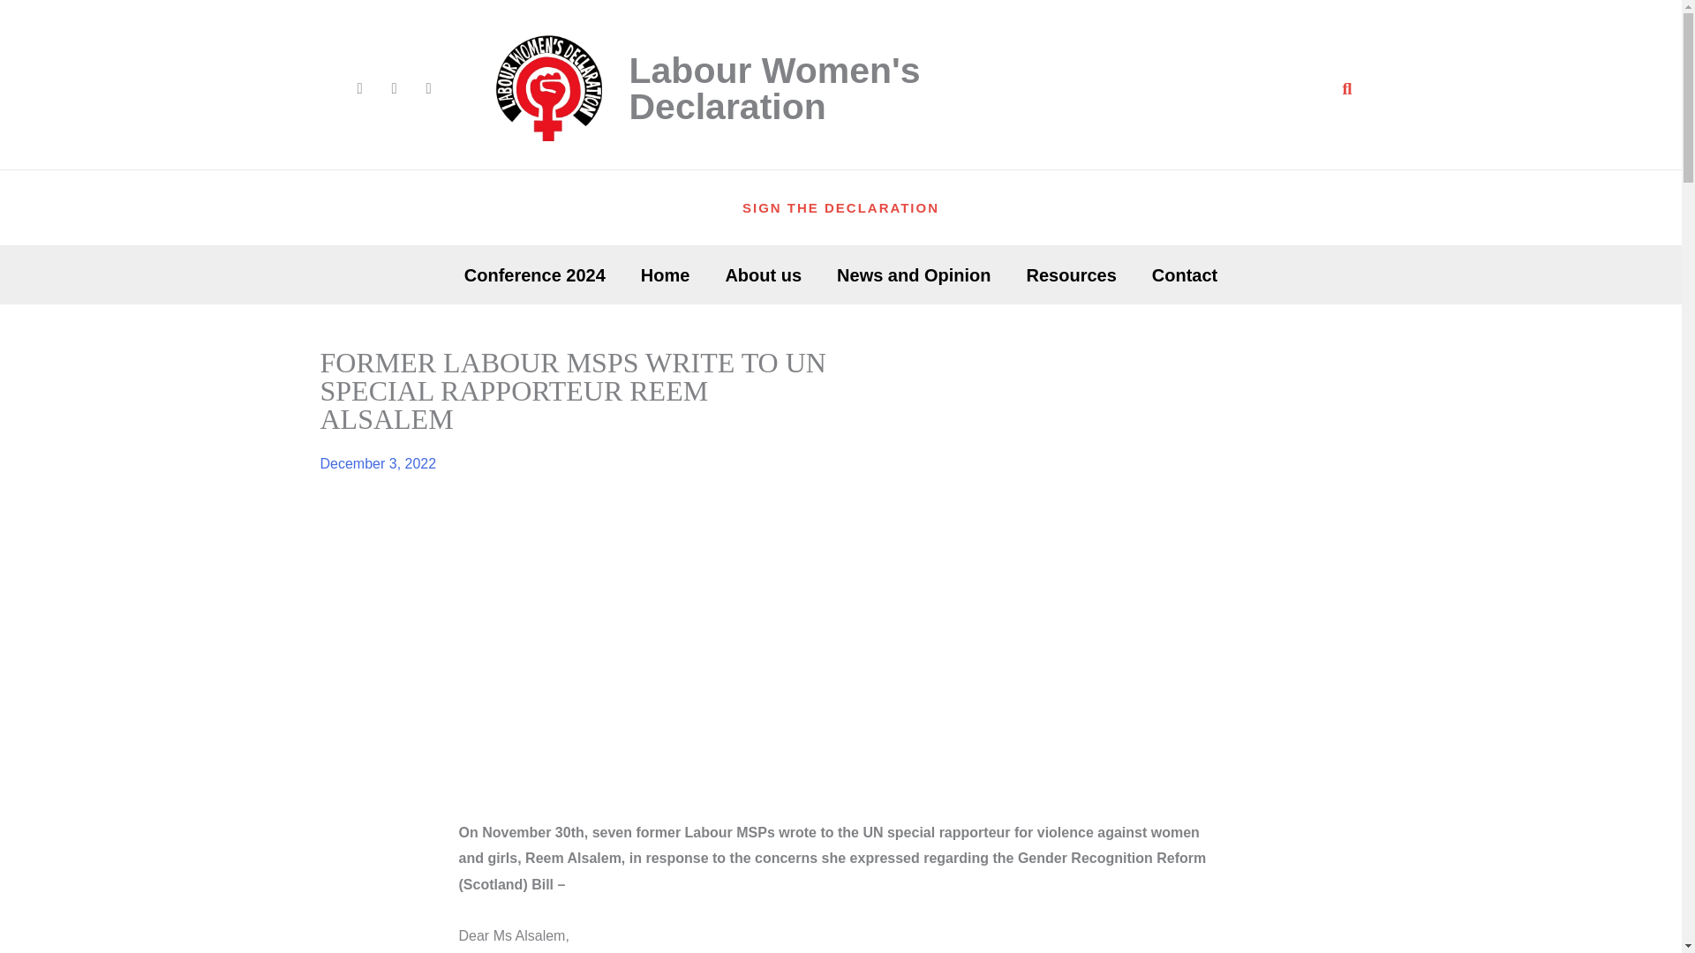 This screenshot has width=1695, height=953. Describe the element at coordinates (1185, 275) in the screenshot. I see `Contact` at that location.